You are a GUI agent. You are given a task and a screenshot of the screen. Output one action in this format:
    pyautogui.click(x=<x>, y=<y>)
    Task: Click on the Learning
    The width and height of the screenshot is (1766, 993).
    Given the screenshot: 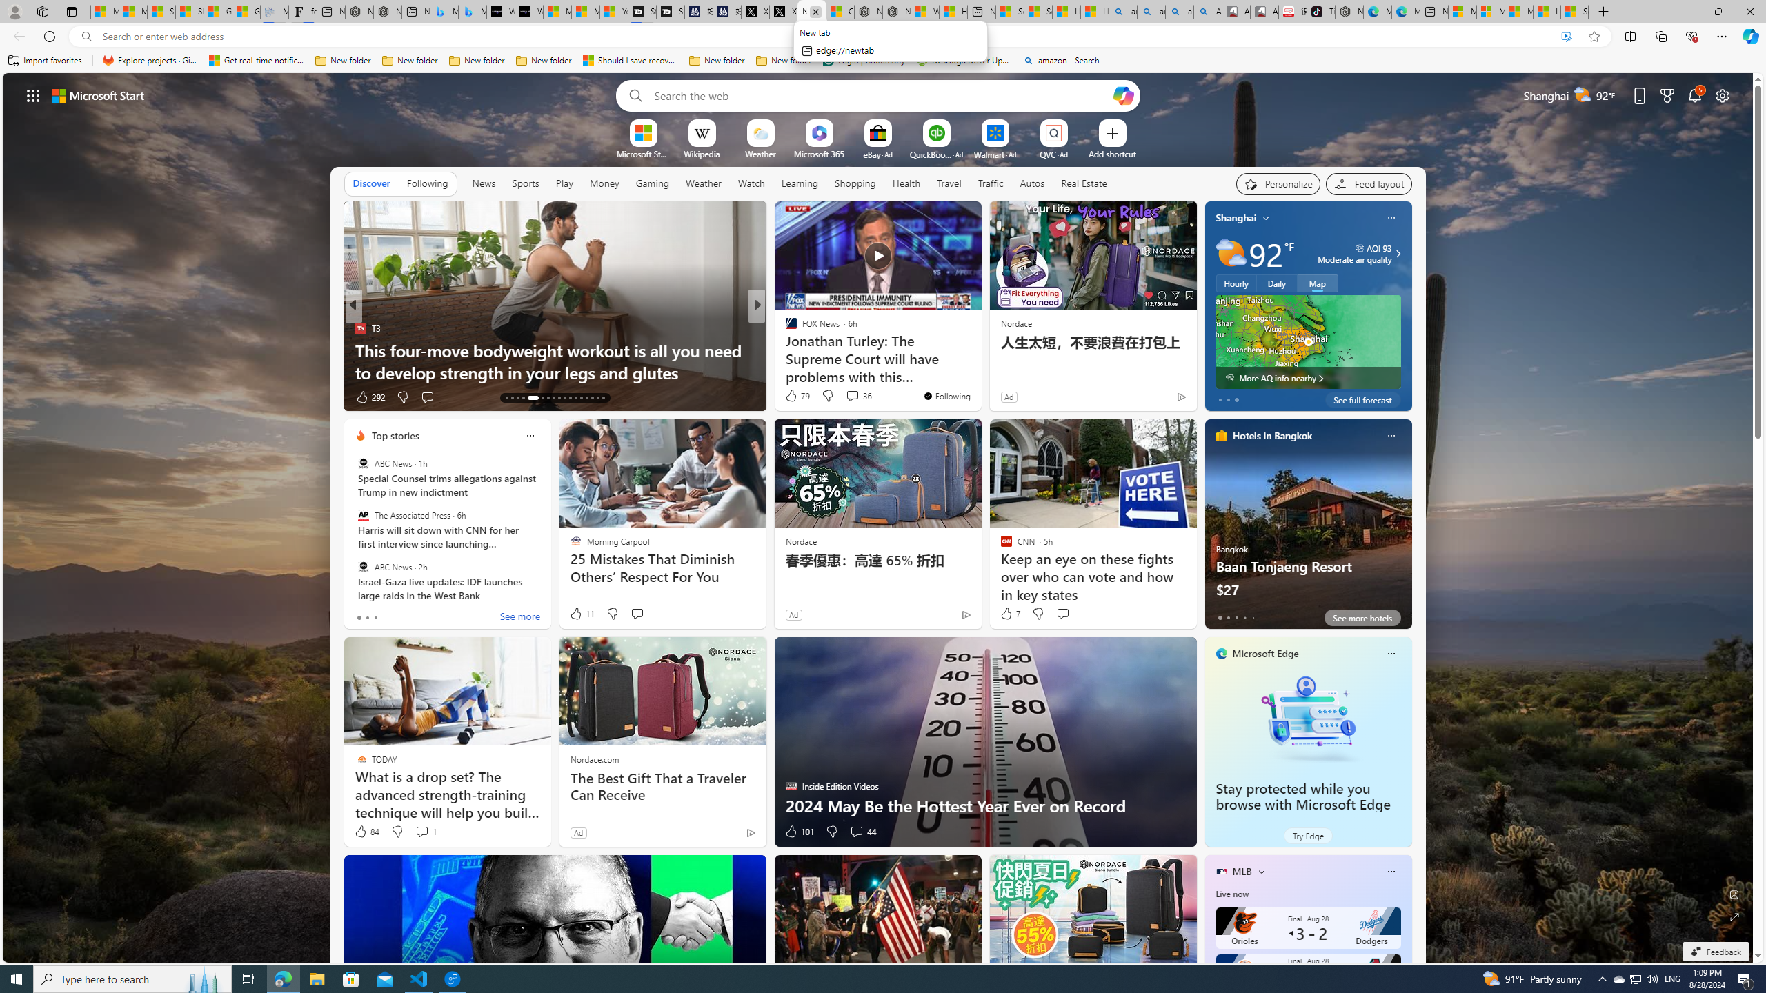 What is the action you would take?
    pyautogui.click(x=800, y=183)
    